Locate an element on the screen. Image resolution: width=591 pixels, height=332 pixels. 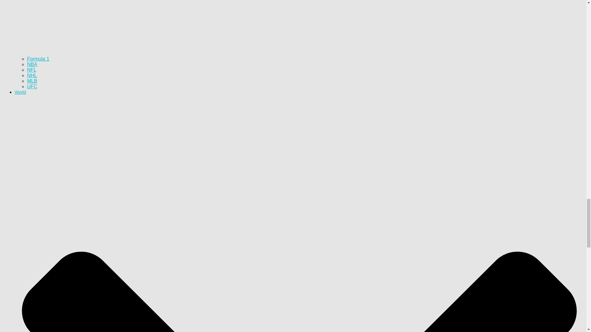
NBA is located at coordinates (32, 64).